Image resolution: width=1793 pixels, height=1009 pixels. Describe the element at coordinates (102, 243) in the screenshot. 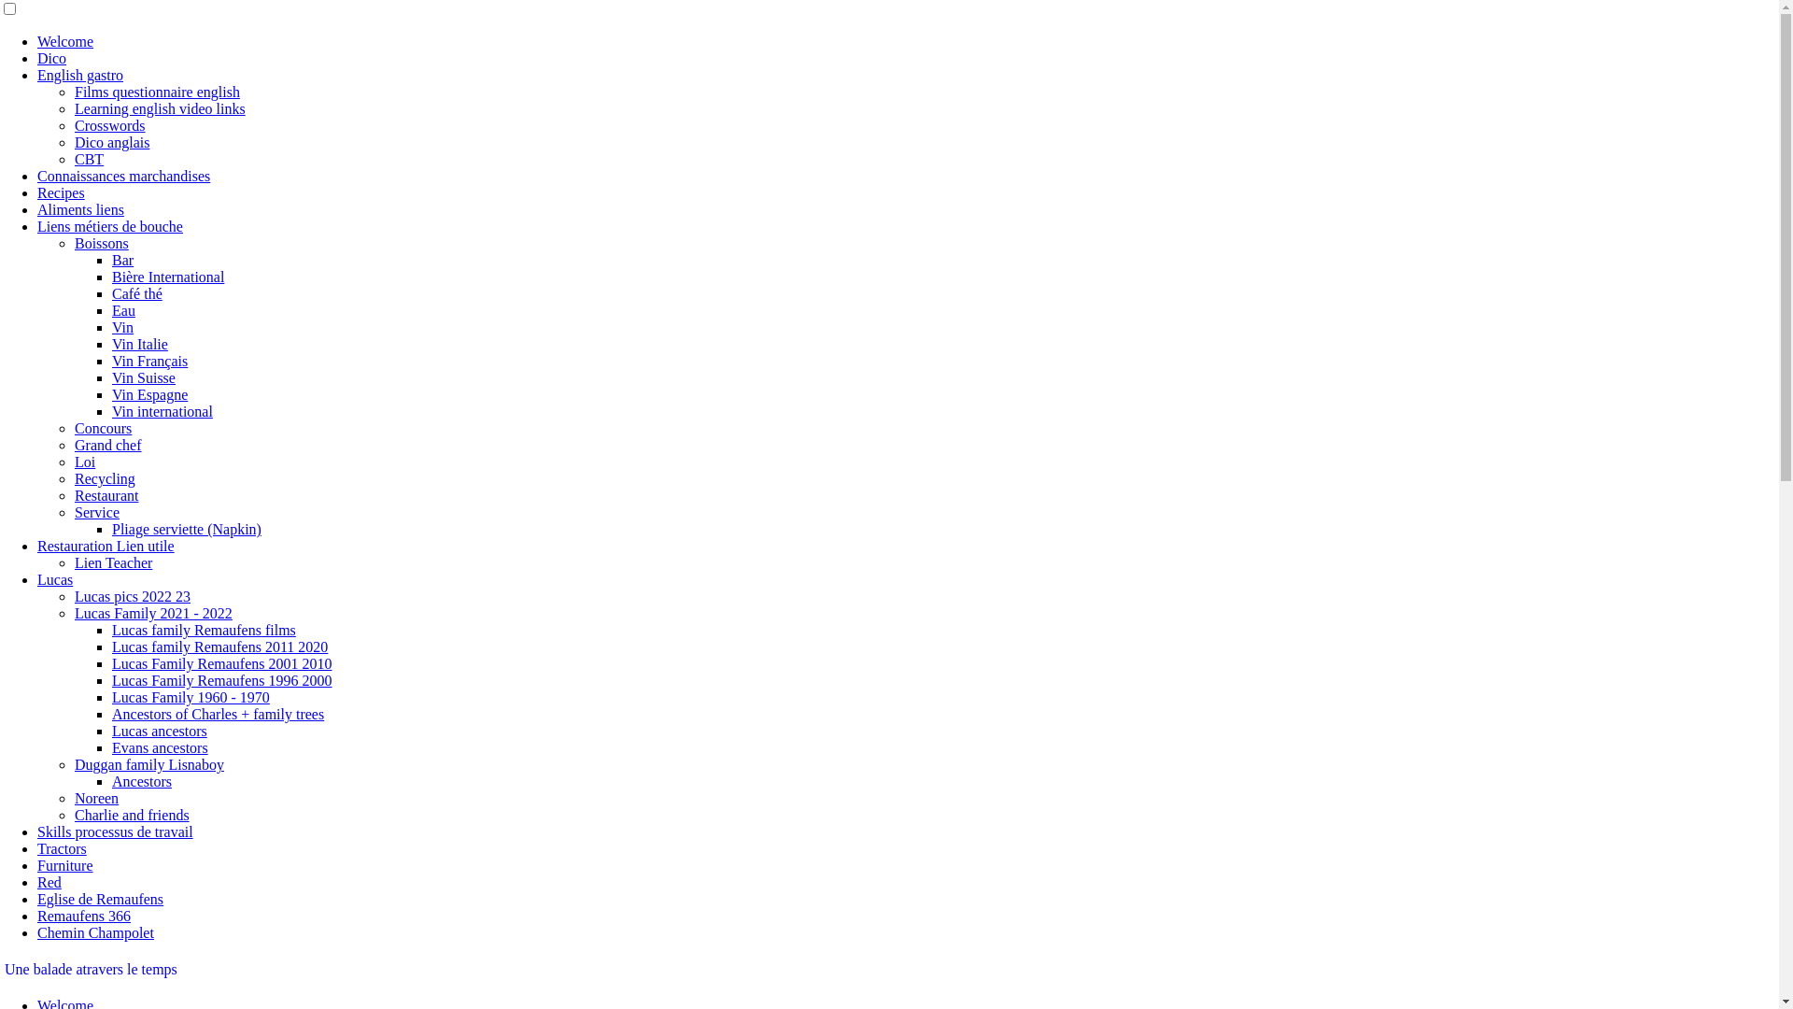

I see `Boissons` at that location.